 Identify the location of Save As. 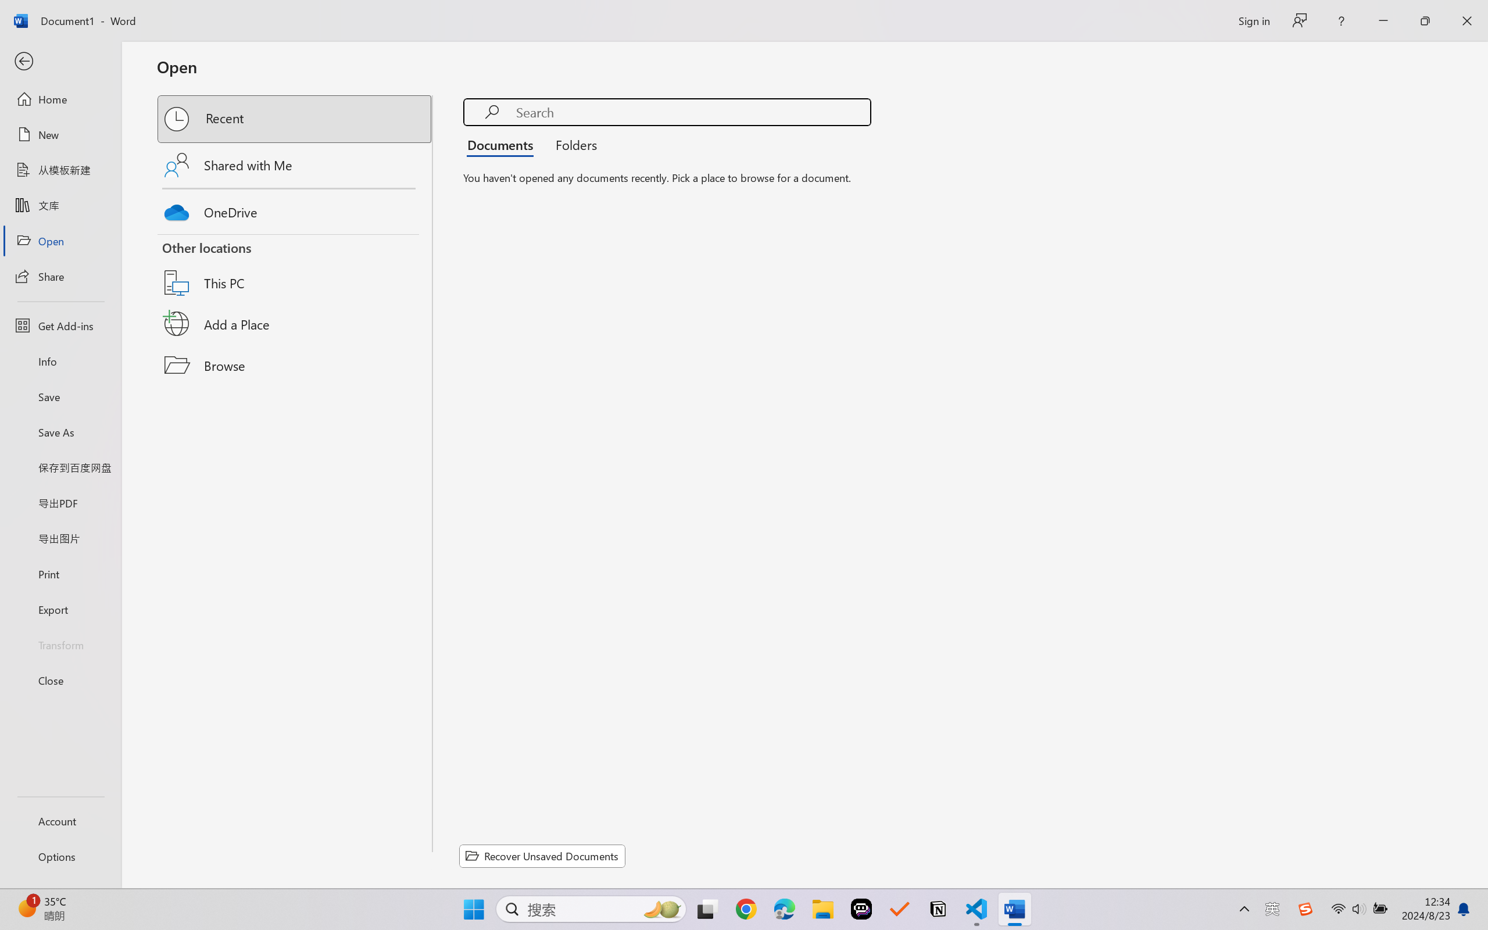
(60, 432).